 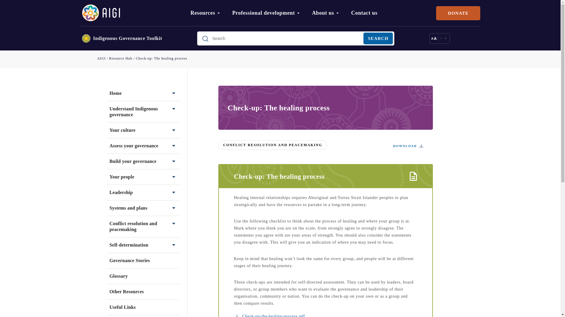 I want to click on Go to AIGI., so click(x=101, y=58).